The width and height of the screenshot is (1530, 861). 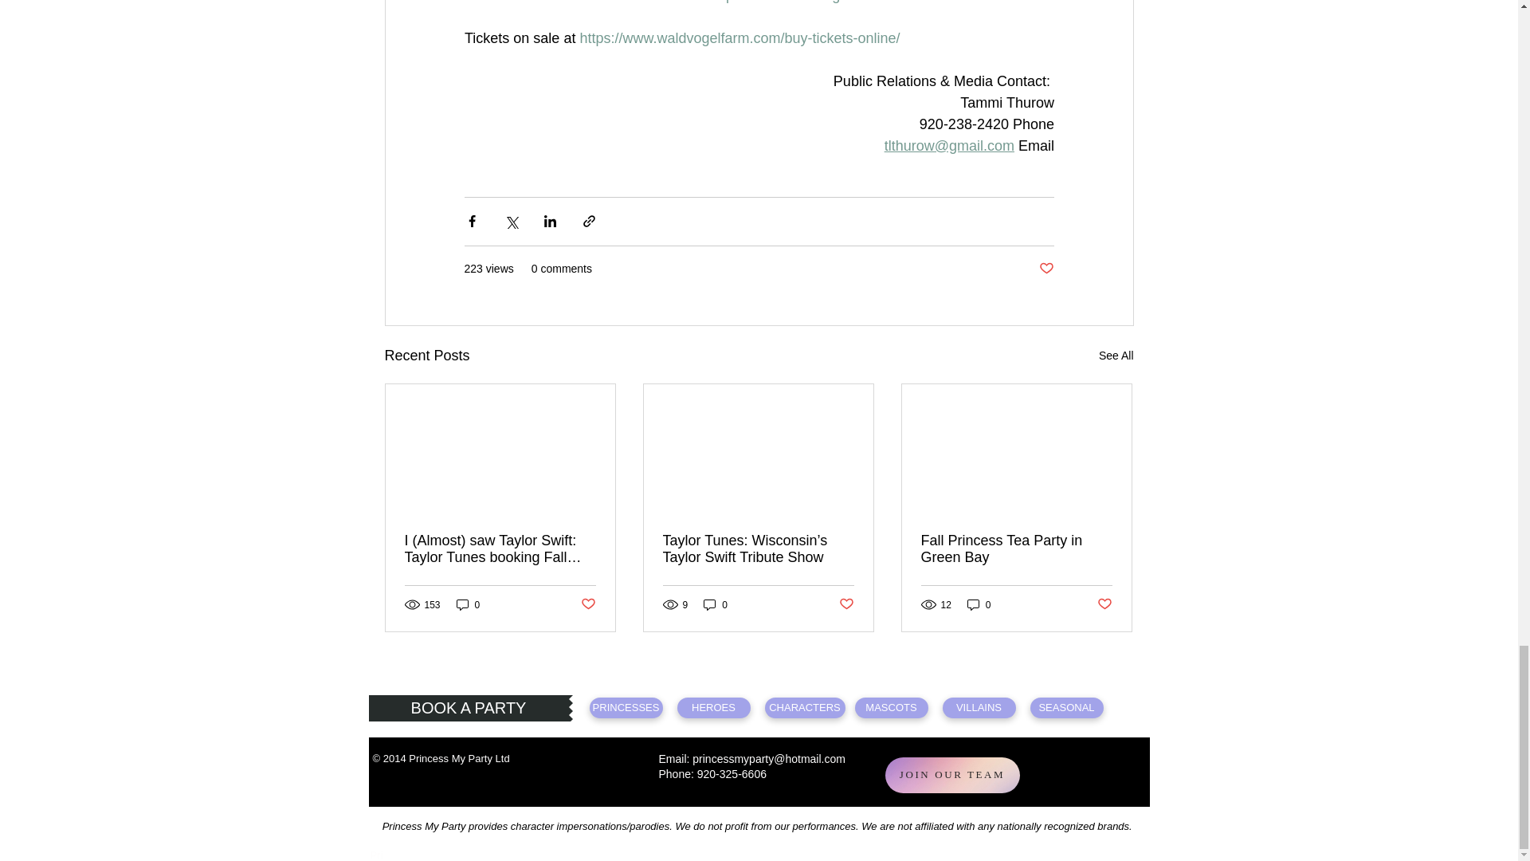 I want to click on Post not marked as liked, so click(x=1045, y=269).